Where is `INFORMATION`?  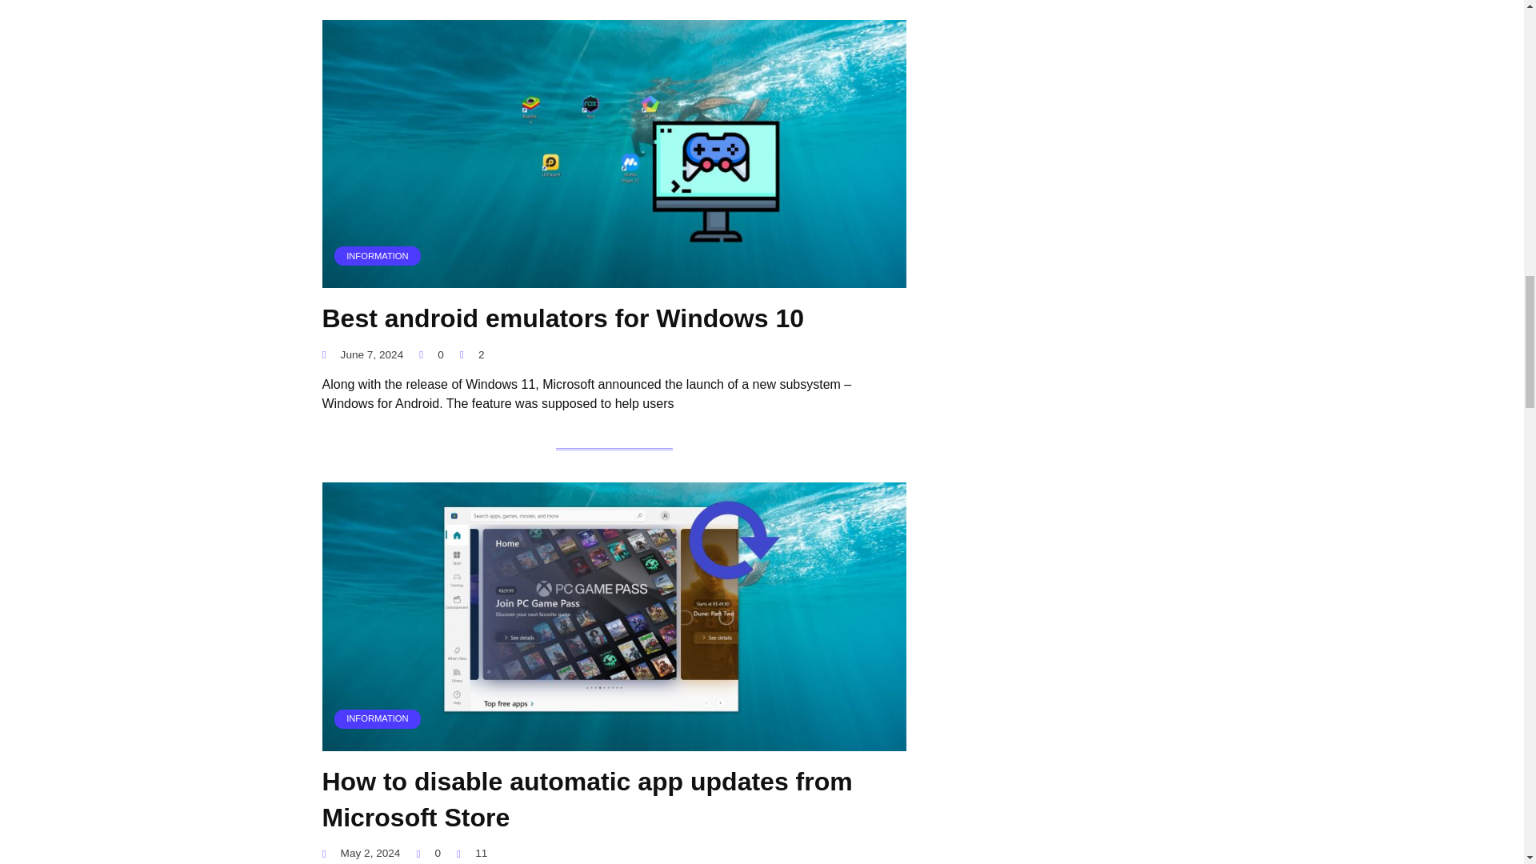
INFORMATION is located at coordinates (613, 741).